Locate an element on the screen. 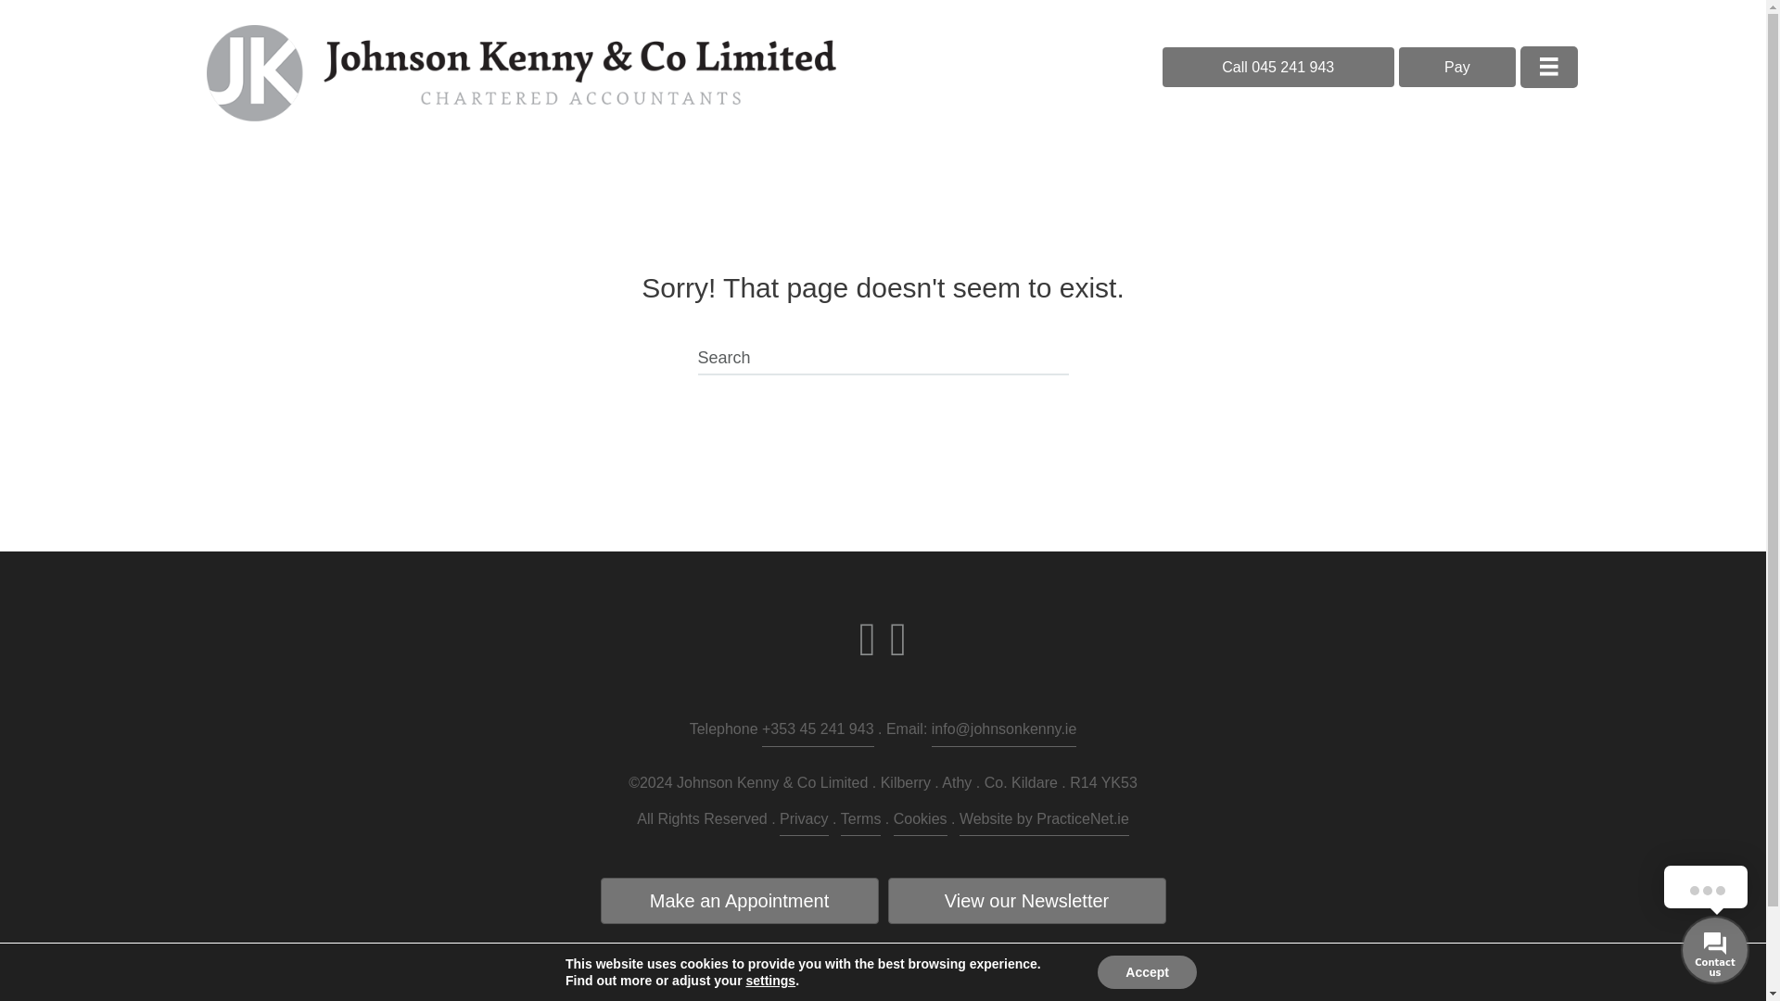 This screenshot has width=1780, height=1001. Make an Appointment is located at coordinates (740, 901).